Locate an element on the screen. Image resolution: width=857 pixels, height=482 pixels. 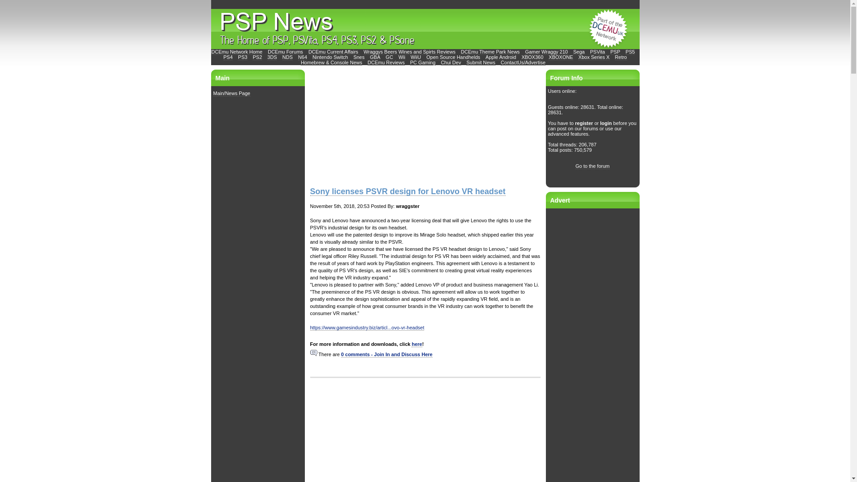
Advertisement is located at coordinates (424, 430).